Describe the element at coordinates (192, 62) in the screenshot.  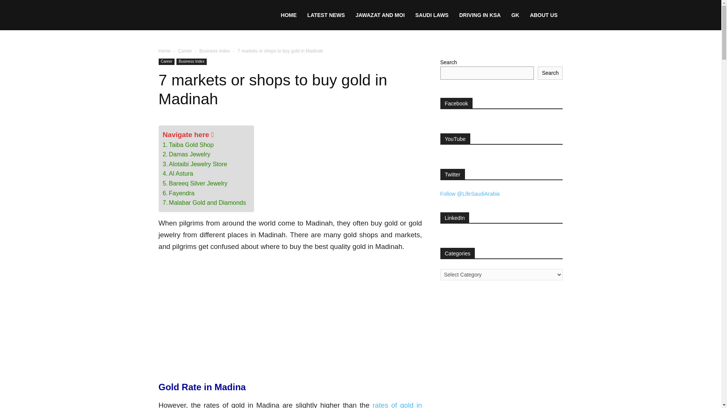
I see `Business Index` at that location.